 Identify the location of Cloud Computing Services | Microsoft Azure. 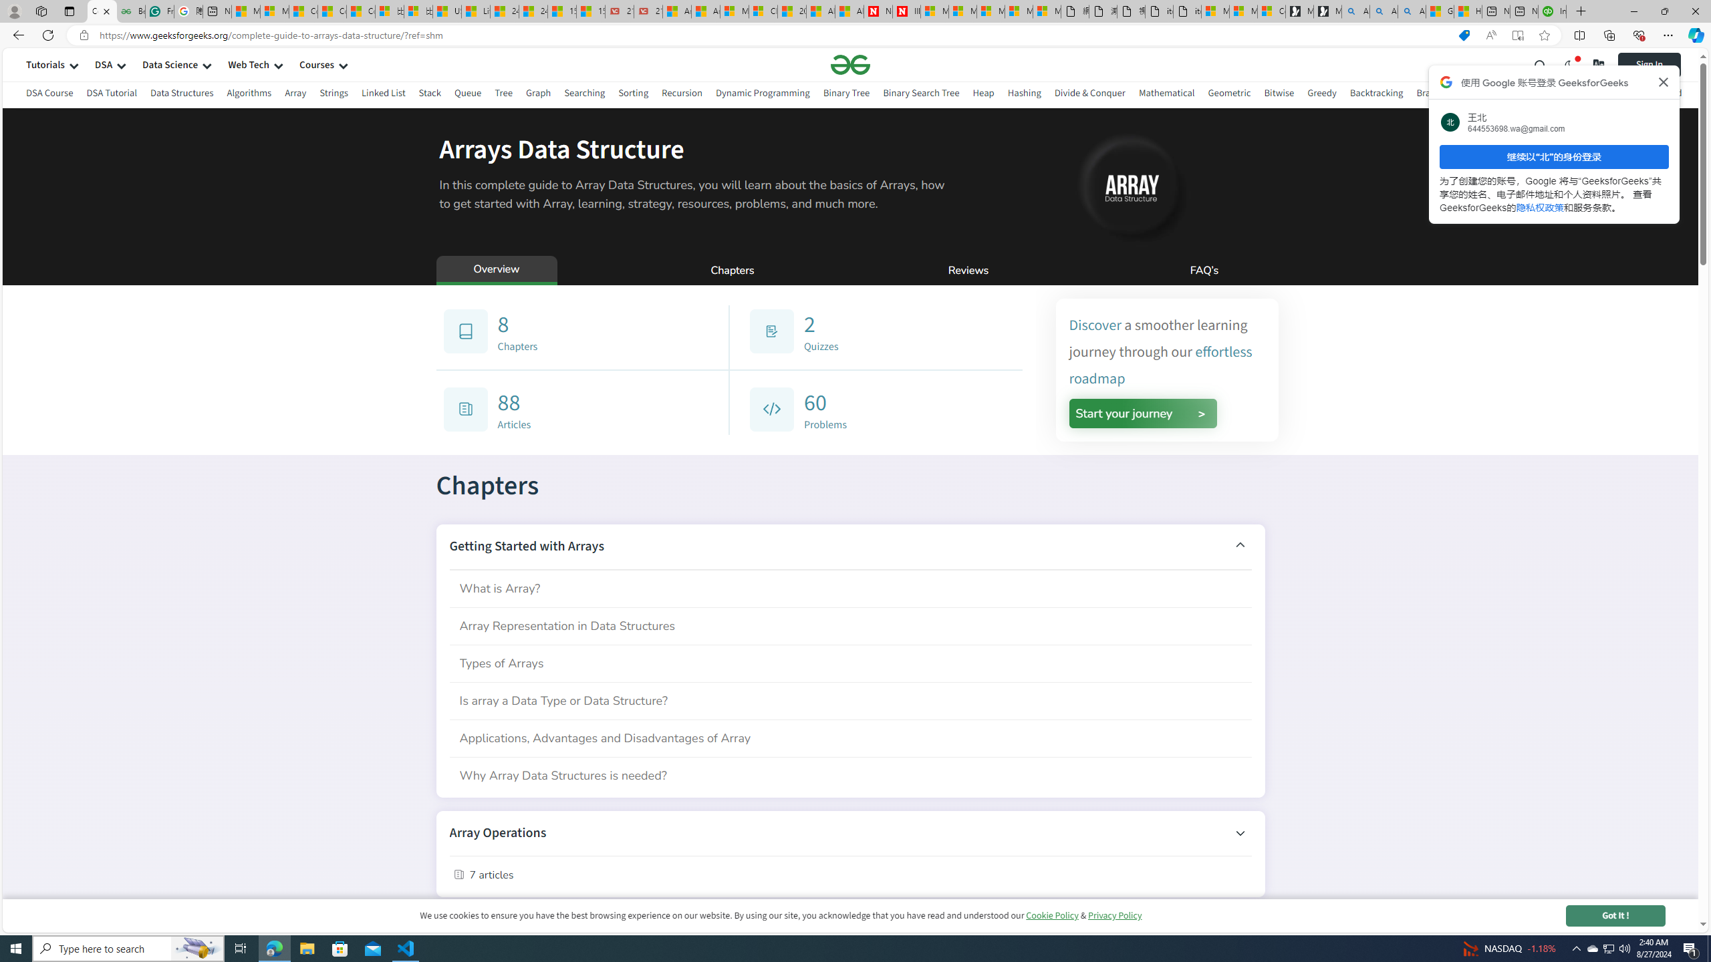
(763, 11).